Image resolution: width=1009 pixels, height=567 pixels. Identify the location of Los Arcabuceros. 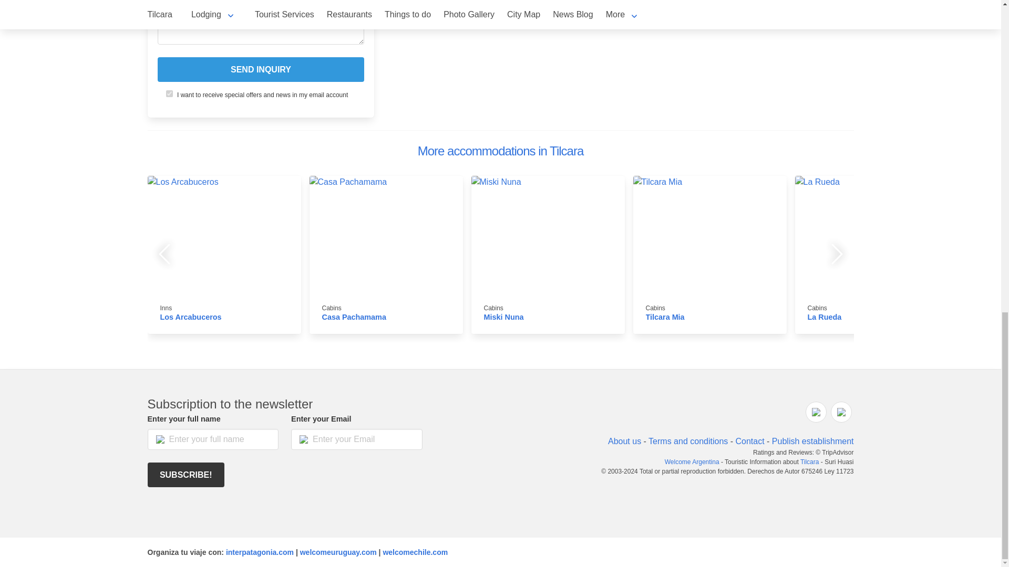
(190, 317).